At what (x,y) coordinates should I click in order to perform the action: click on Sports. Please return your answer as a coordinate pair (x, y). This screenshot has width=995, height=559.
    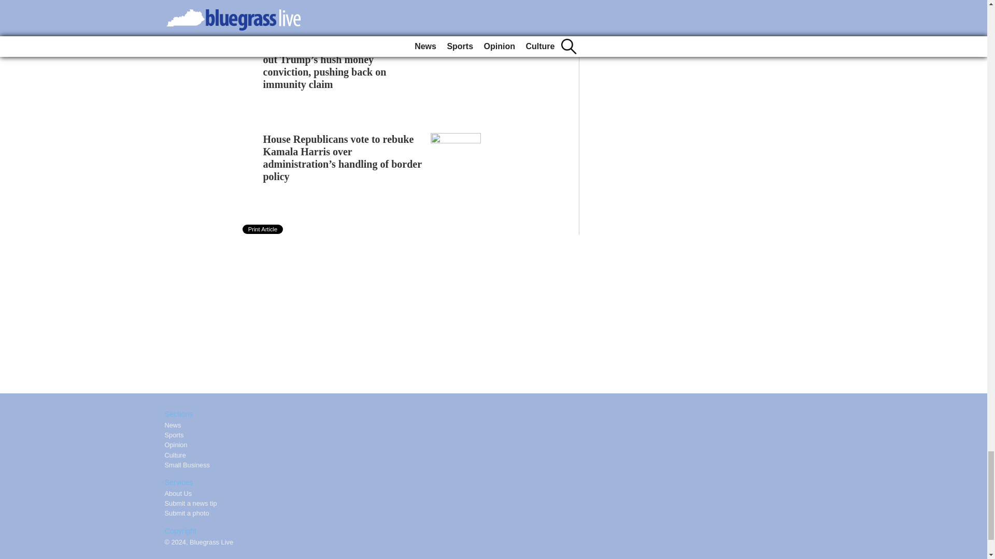
    Looking at the image, I should click on (174, 435).